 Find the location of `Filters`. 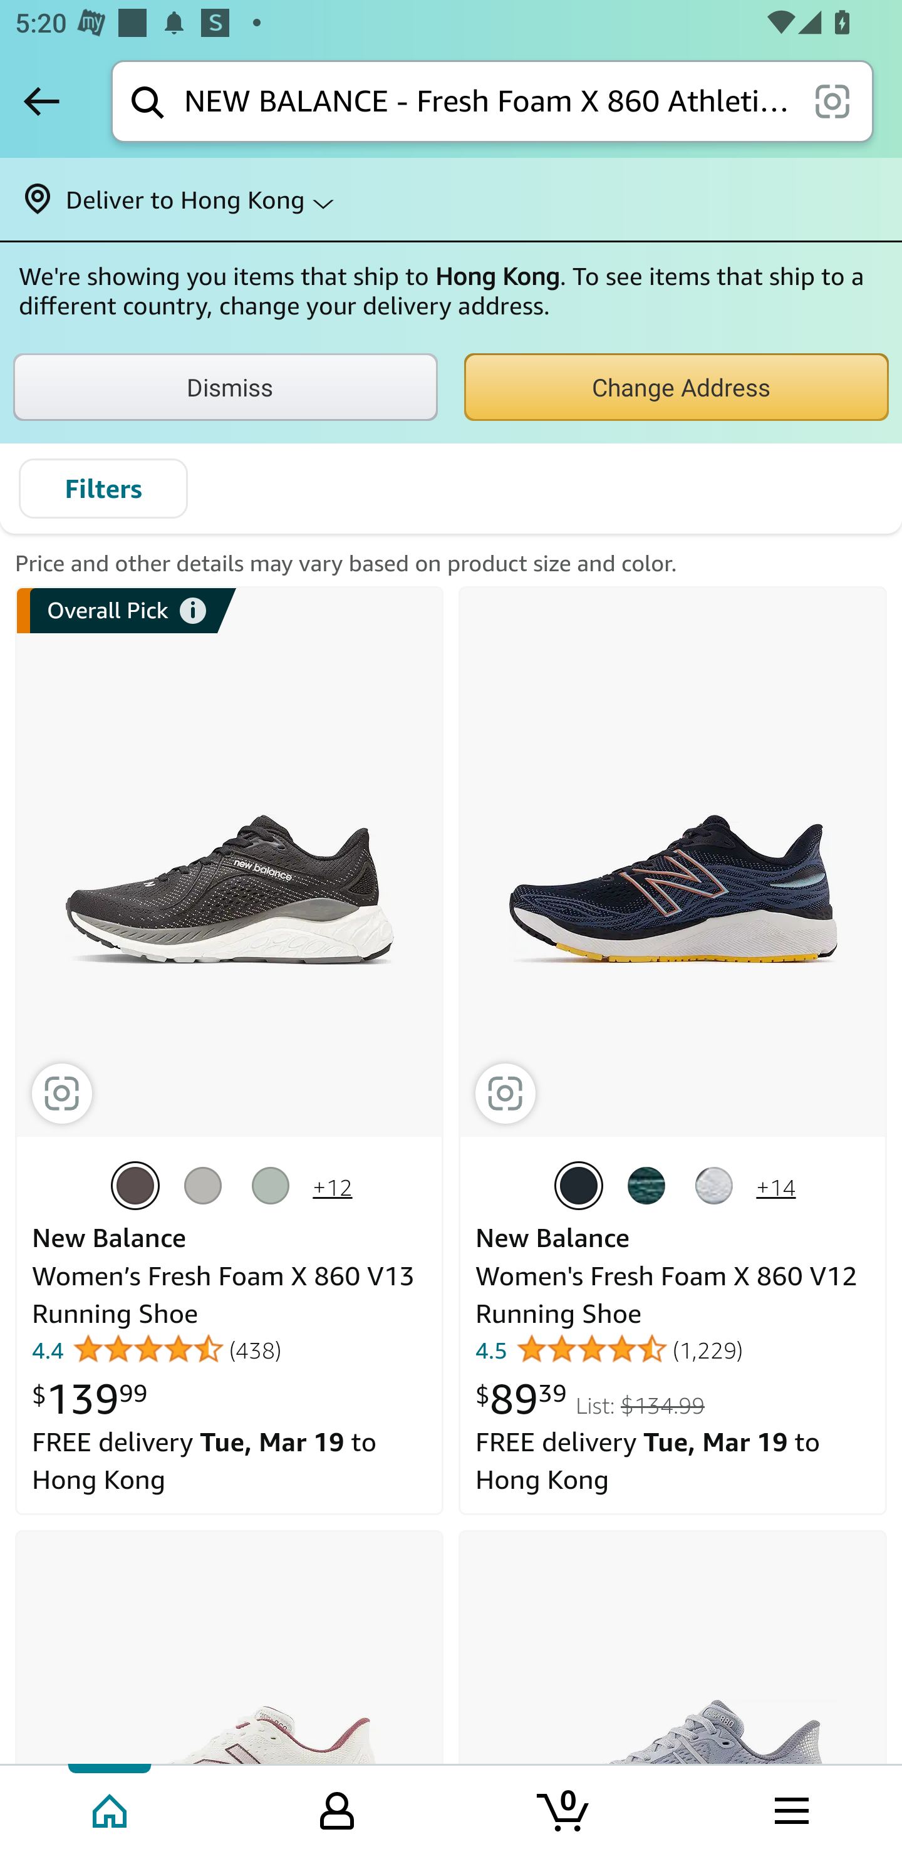

Filters is located at coordinates (103, 489).